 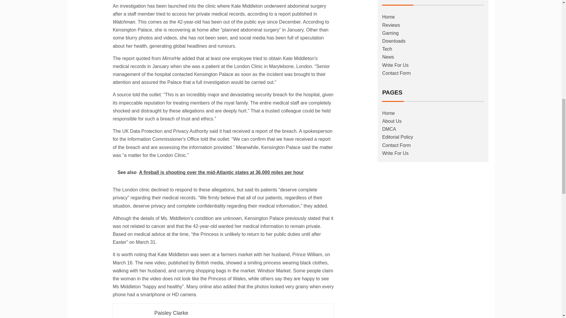 I want to click on Watchman, so click(x=124, y=22).